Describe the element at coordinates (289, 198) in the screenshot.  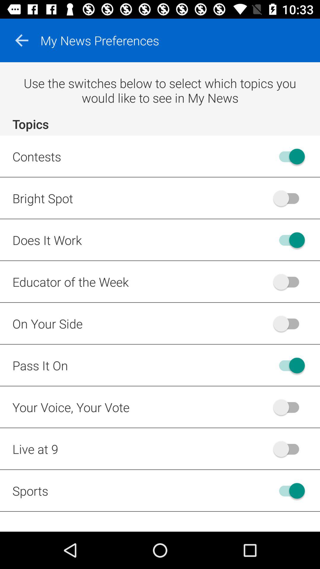
I see `toggle bright spot feature` at that location.